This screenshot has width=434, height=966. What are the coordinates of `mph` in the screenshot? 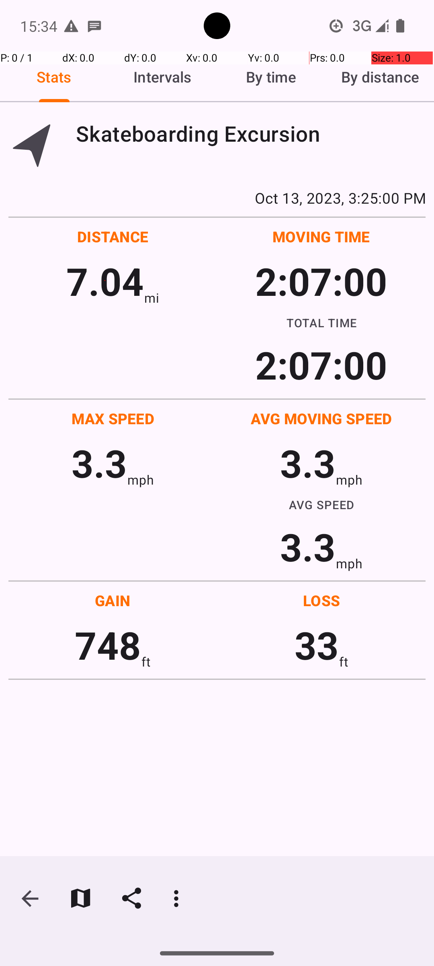 It's located at (141, 480).